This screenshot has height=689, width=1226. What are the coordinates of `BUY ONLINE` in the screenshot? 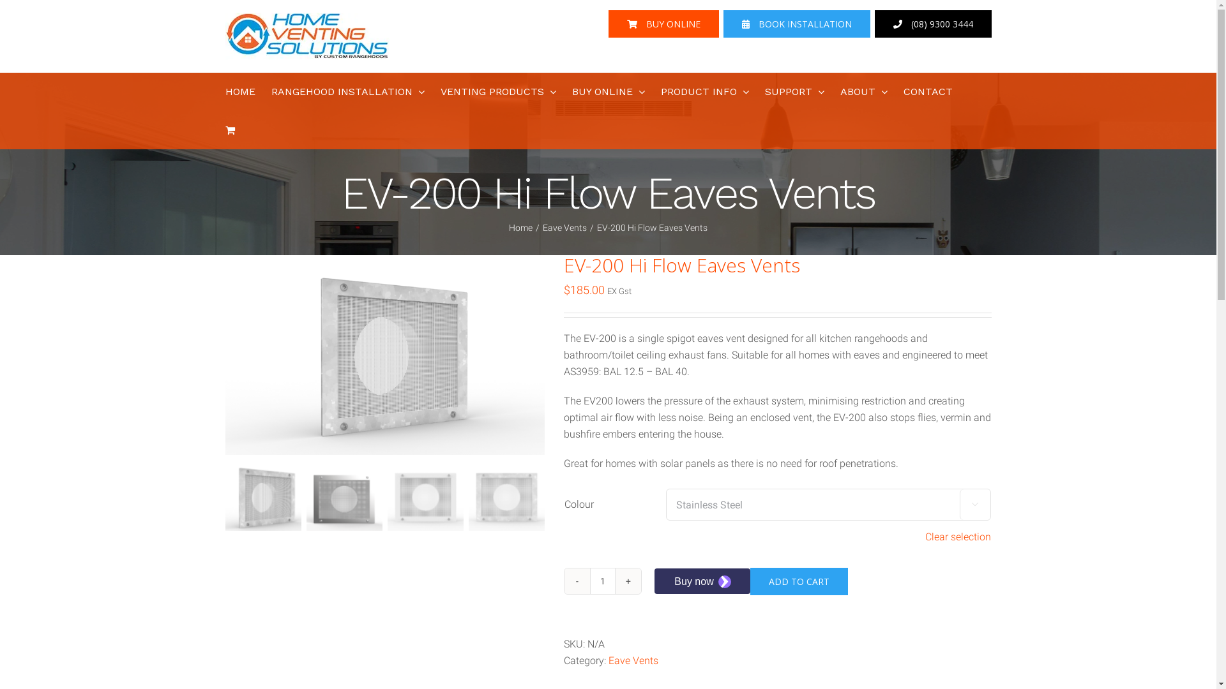 It's located at (663, 24).